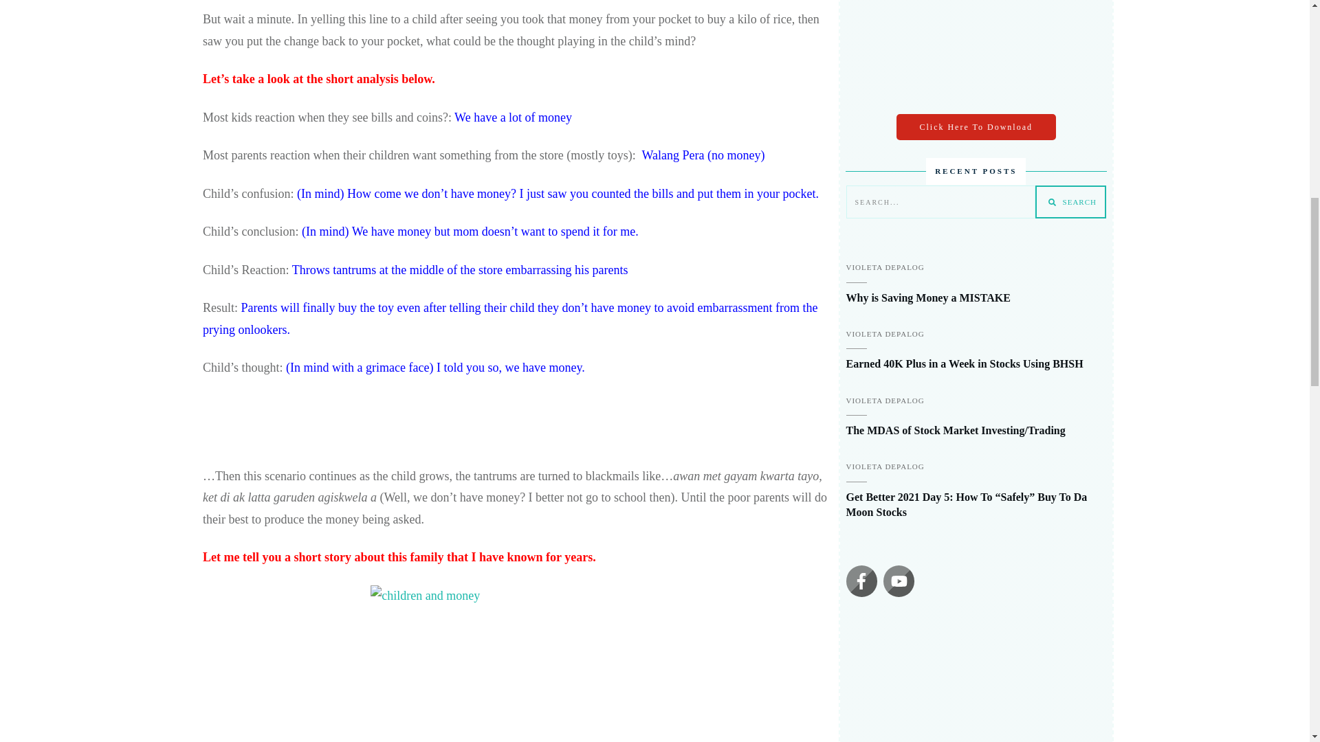 The width and height of the screenshot is (1320, 742). What do you see at coordinates (976, 127) in the screenshot?
I see `Click Here To Download` at bounding box center [976, 127].